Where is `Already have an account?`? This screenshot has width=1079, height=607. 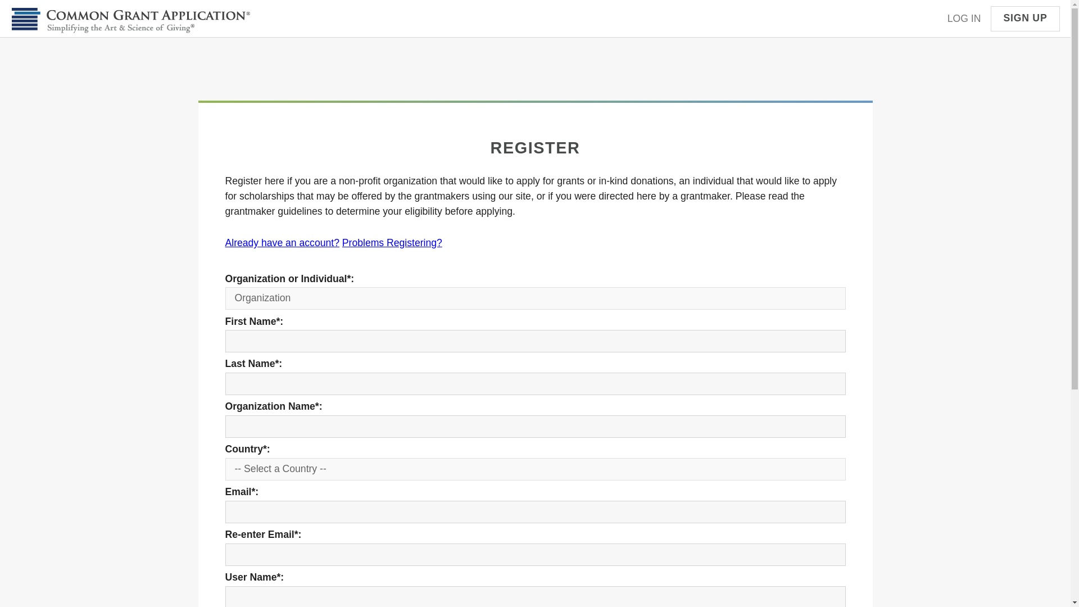
Already have an account? is located at coordinates (281, 243).